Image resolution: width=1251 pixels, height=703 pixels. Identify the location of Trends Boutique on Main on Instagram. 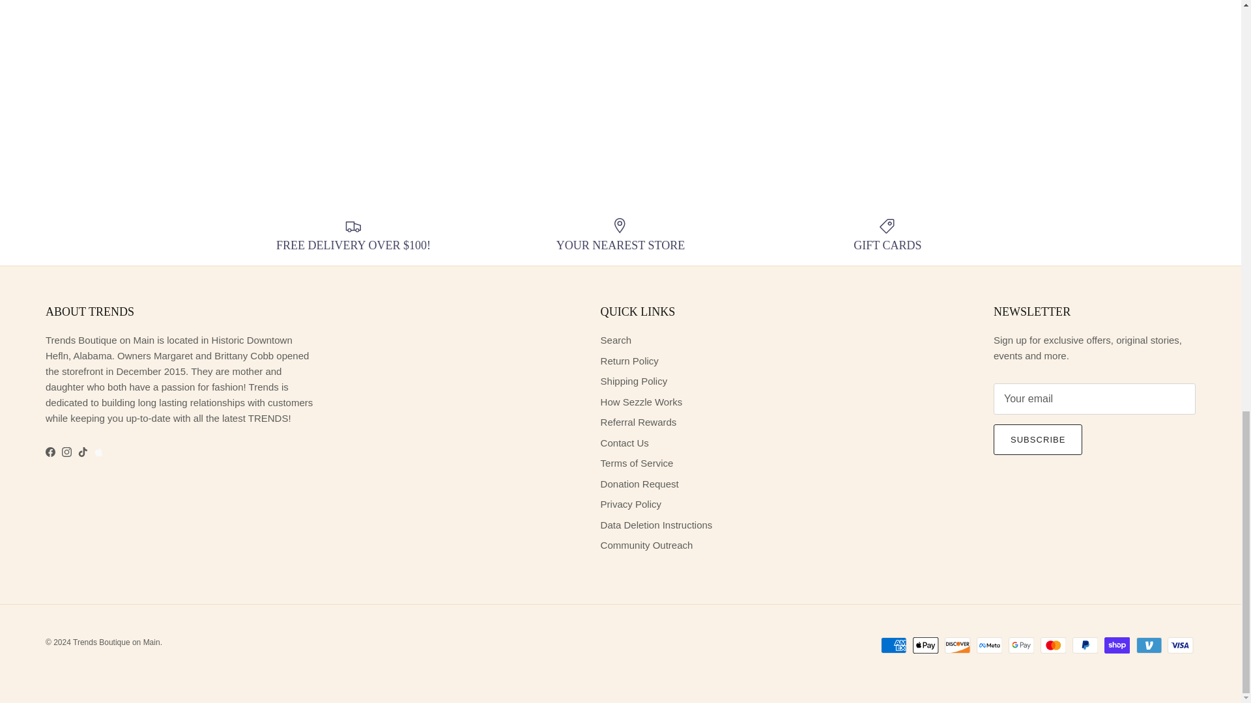
(66, 452).